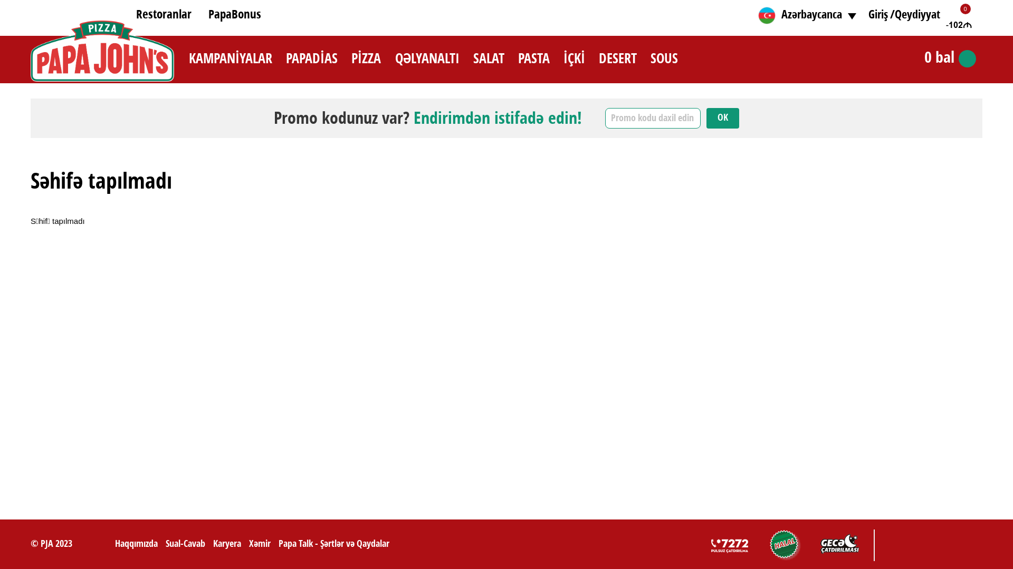  I want to click on 0 bal, so click(940, 55).